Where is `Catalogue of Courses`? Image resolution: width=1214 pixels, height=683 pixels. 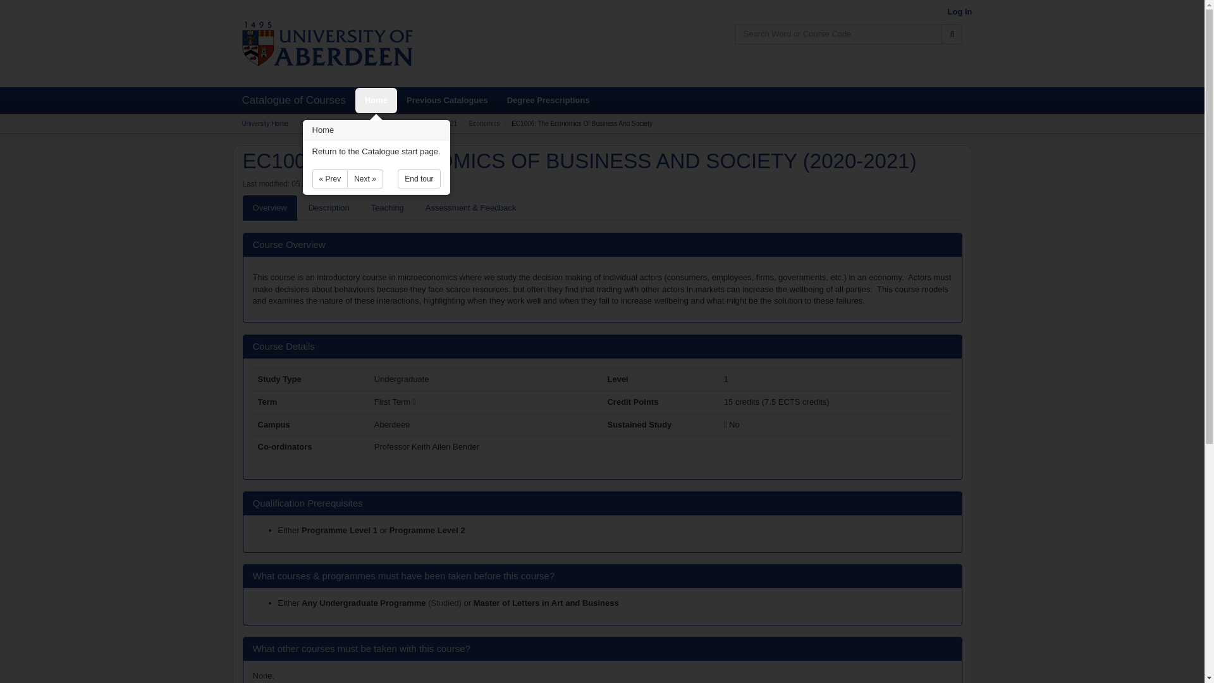 Catalogue of Courses is located at coordinates (330, 123).